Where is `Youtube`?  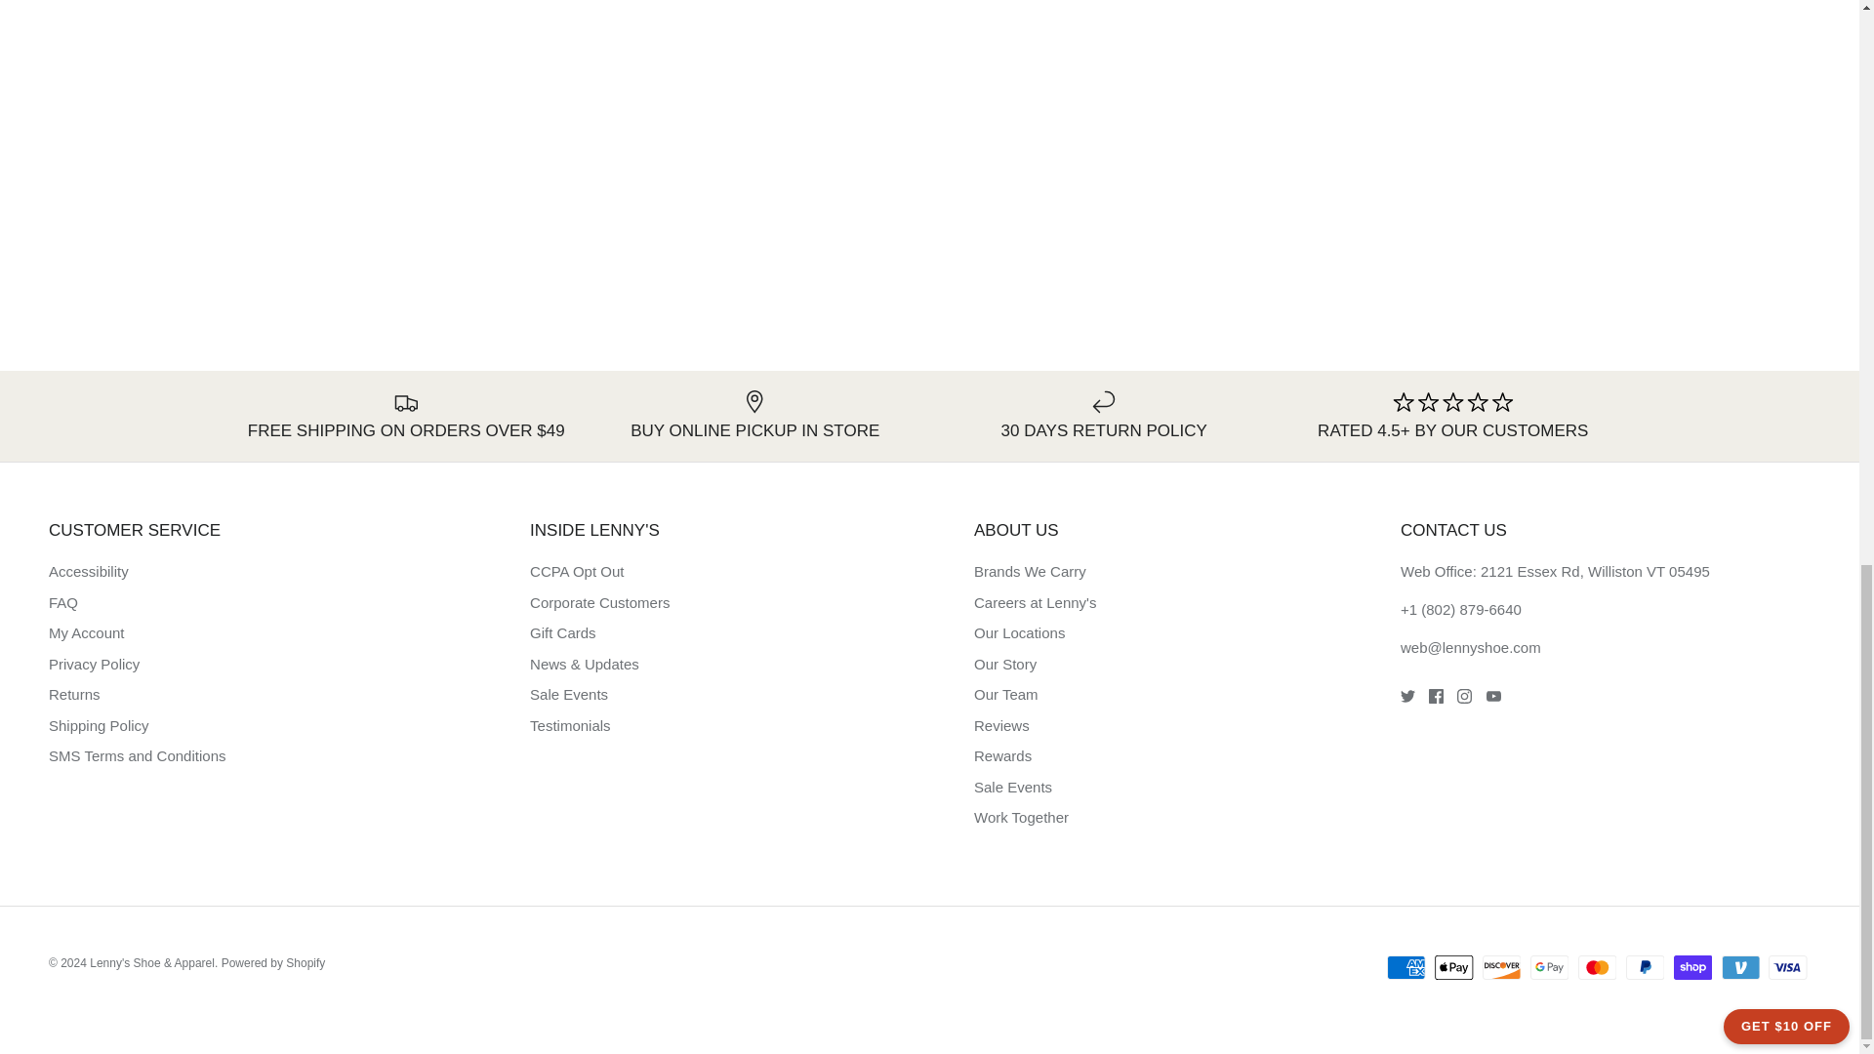
Youtube is located at coordinates (1493, 697).